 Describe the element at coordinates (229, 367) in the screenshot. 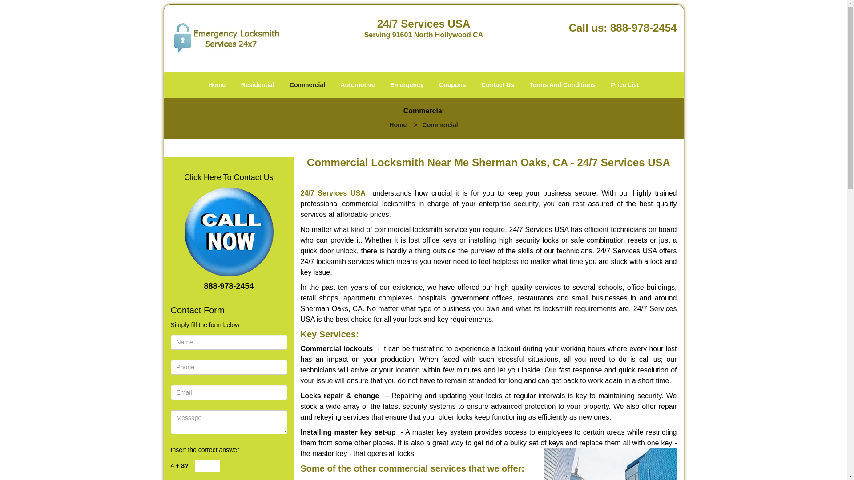

I see `Phone Field required` at that location.